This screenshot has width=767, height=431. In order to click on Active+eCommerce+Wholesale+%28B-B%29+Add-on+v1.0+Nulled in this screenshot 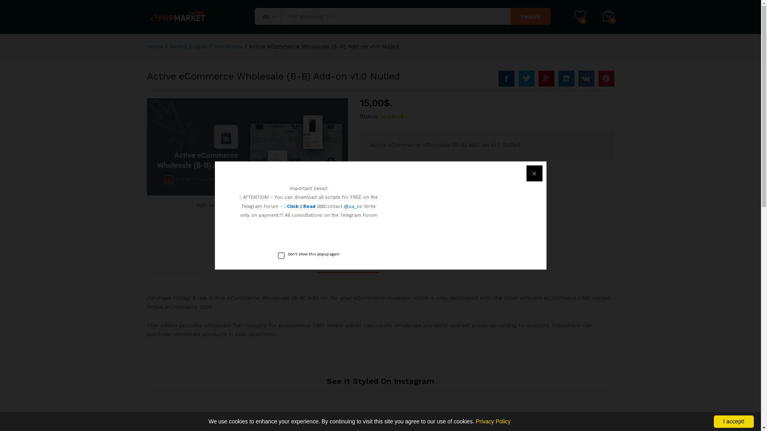, I will do `click(546, 79)`.